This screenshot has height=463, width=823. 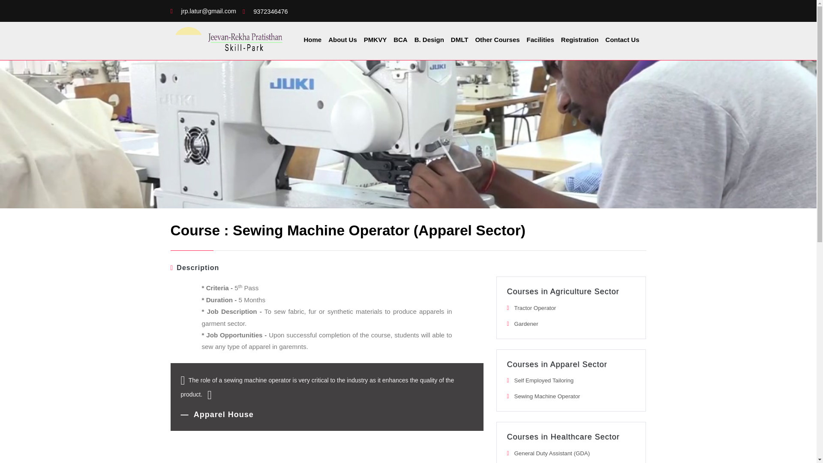 I want to click on About Us, so click(x=343, y=39).